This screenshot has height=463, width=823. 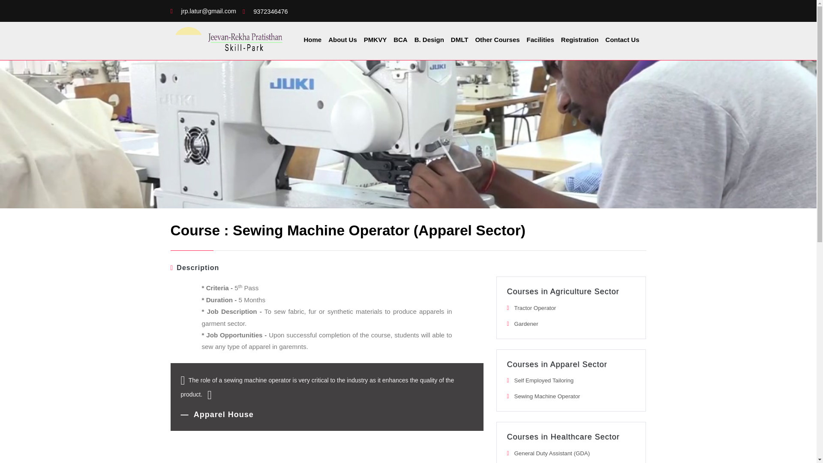 I want to click on About Us, so click(x=343, y=39).